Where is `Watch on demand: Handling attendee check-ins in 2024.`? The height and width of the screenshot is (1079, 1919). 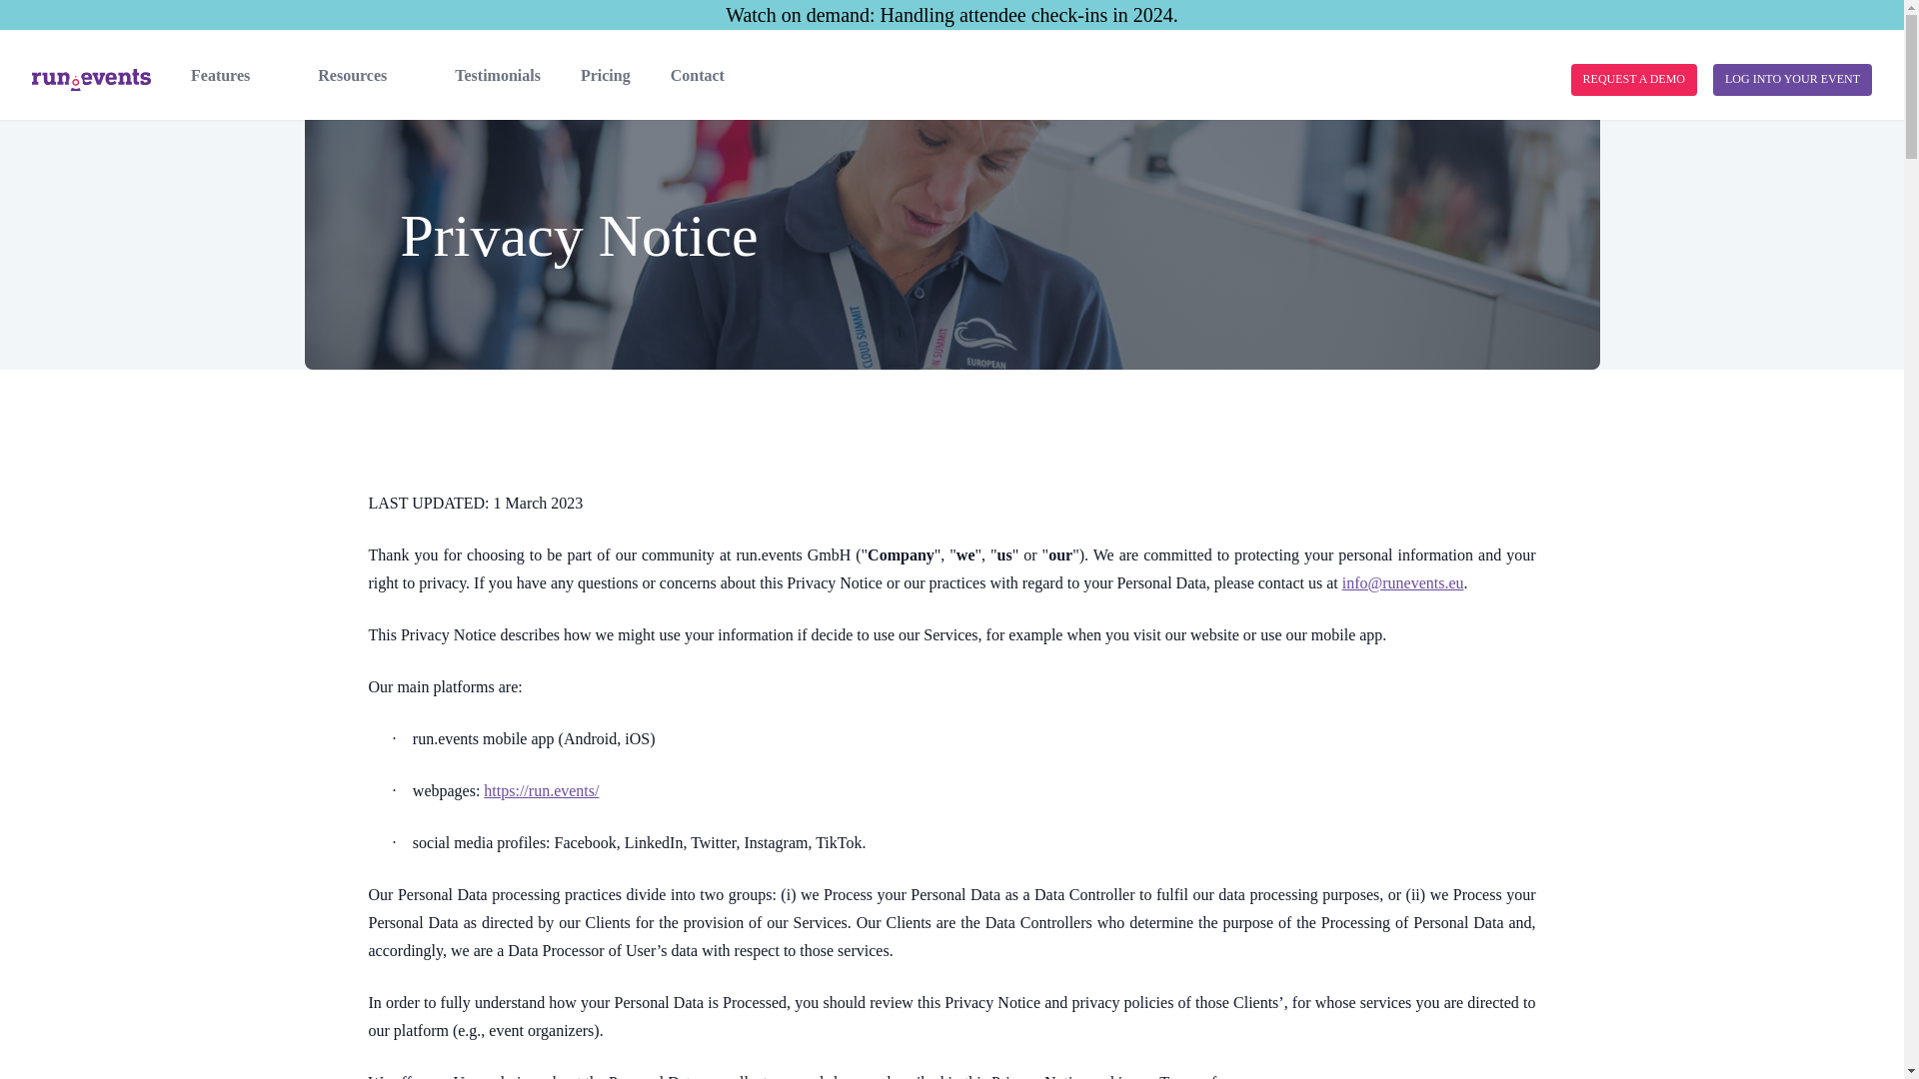
Watch on demand: Handling attendee check-ins in 2024. is located at coordinates (952, 14).